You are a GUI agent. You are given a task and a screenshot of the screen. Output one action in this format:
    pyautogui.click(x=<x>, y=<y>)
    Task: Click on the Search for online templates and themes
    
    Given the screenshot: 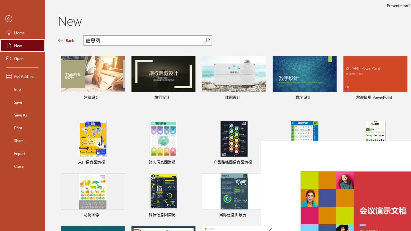 What is the action you would take?
    pyautogui.click(x=144, y=41)
    